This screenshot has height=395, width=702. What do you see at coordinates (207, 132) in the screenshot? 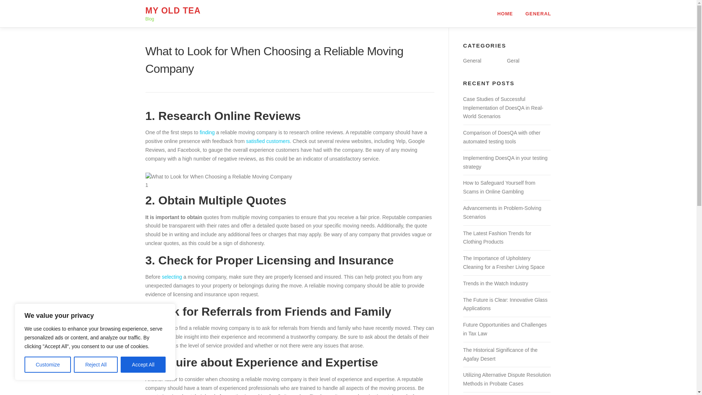
I see `finding` at bounding box center [207, 132].